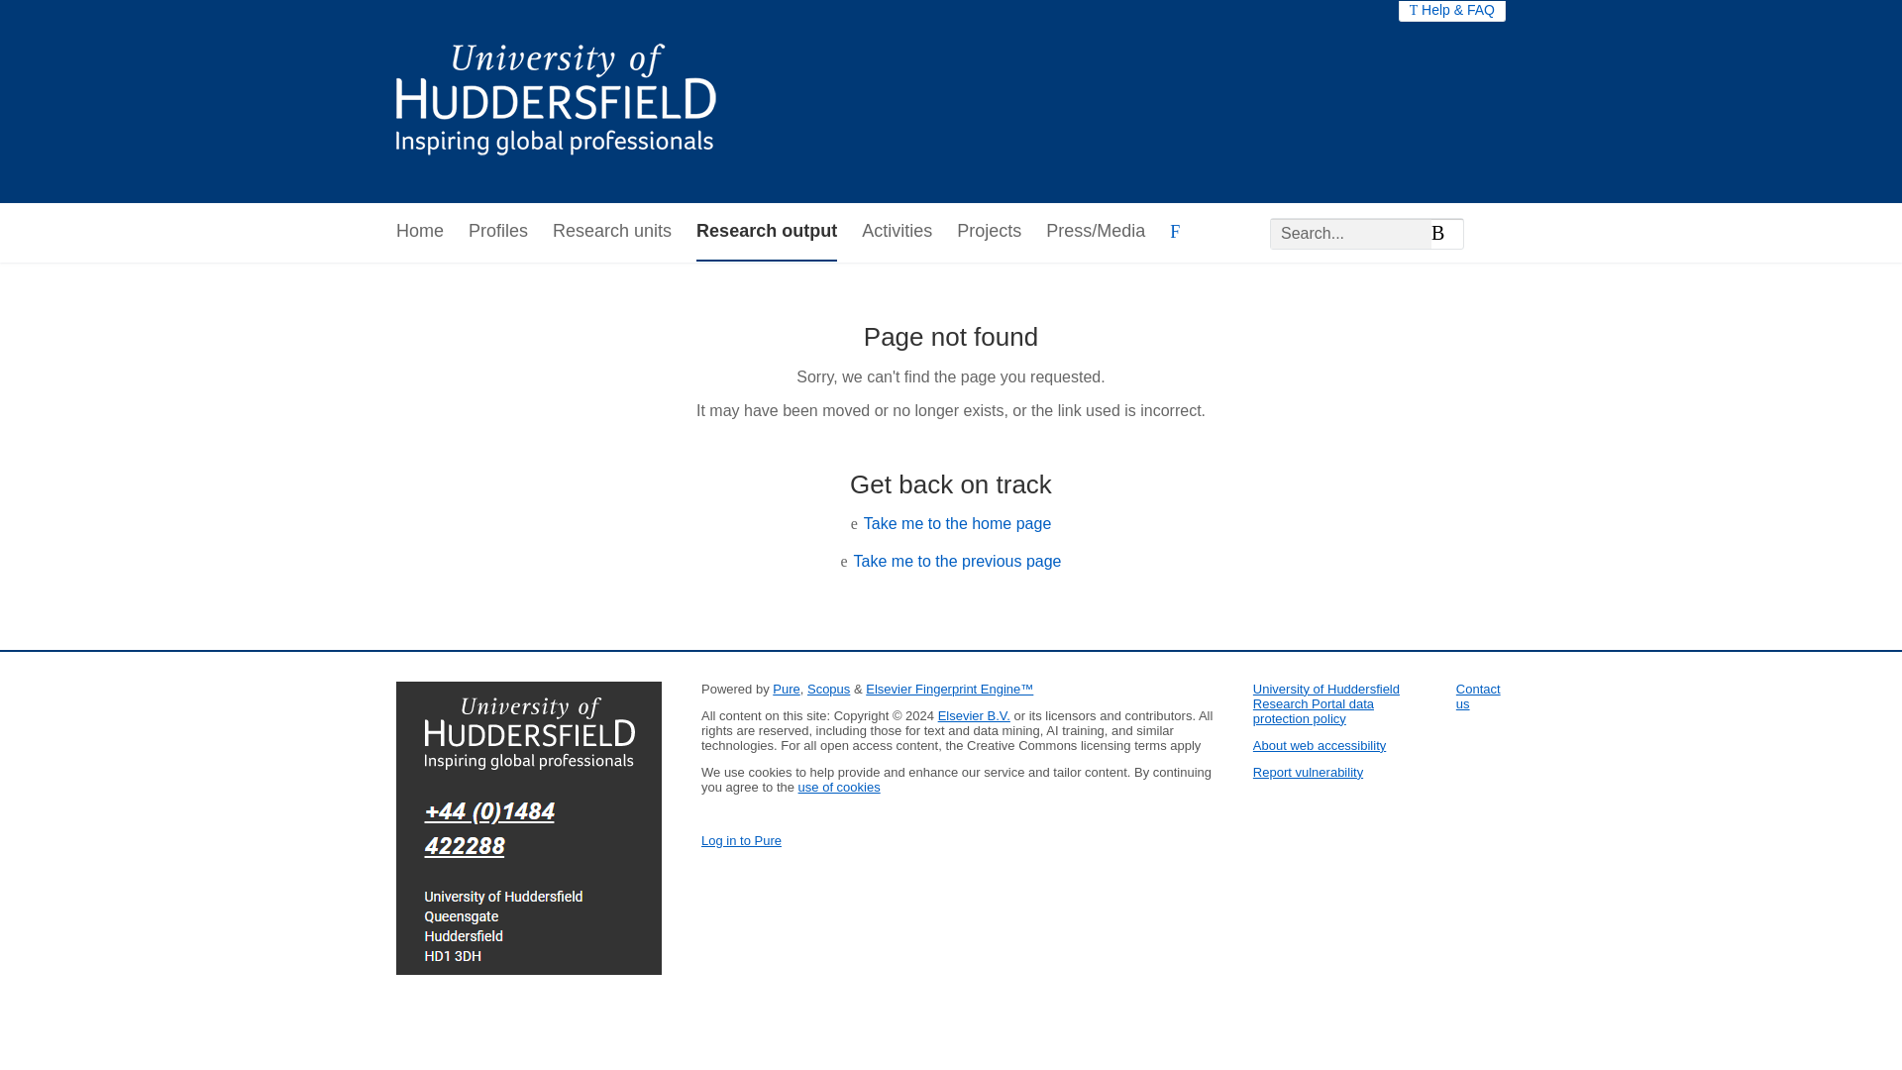 The width and height of the screenshot is (1902, 1070). What do you see at coordinates (828, 689) in the screenshot?
I see `Scopus` at bounding box center [828, 689].